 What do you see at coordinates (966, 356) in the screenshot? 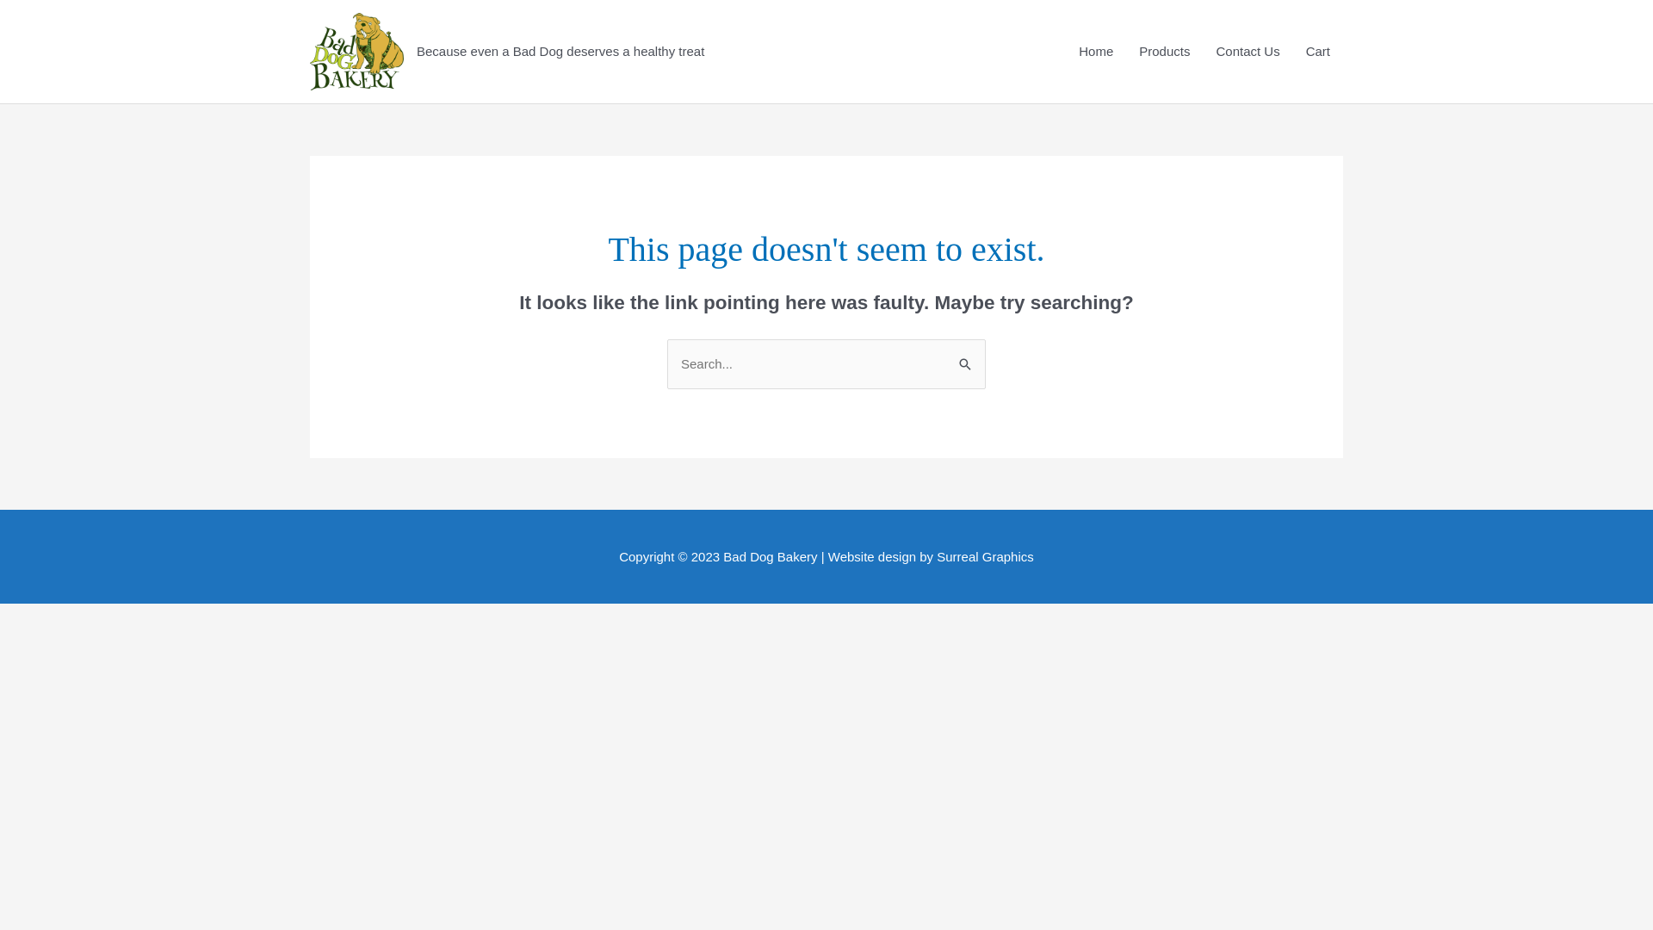
I see `Search` at bounding box center [966, 356].